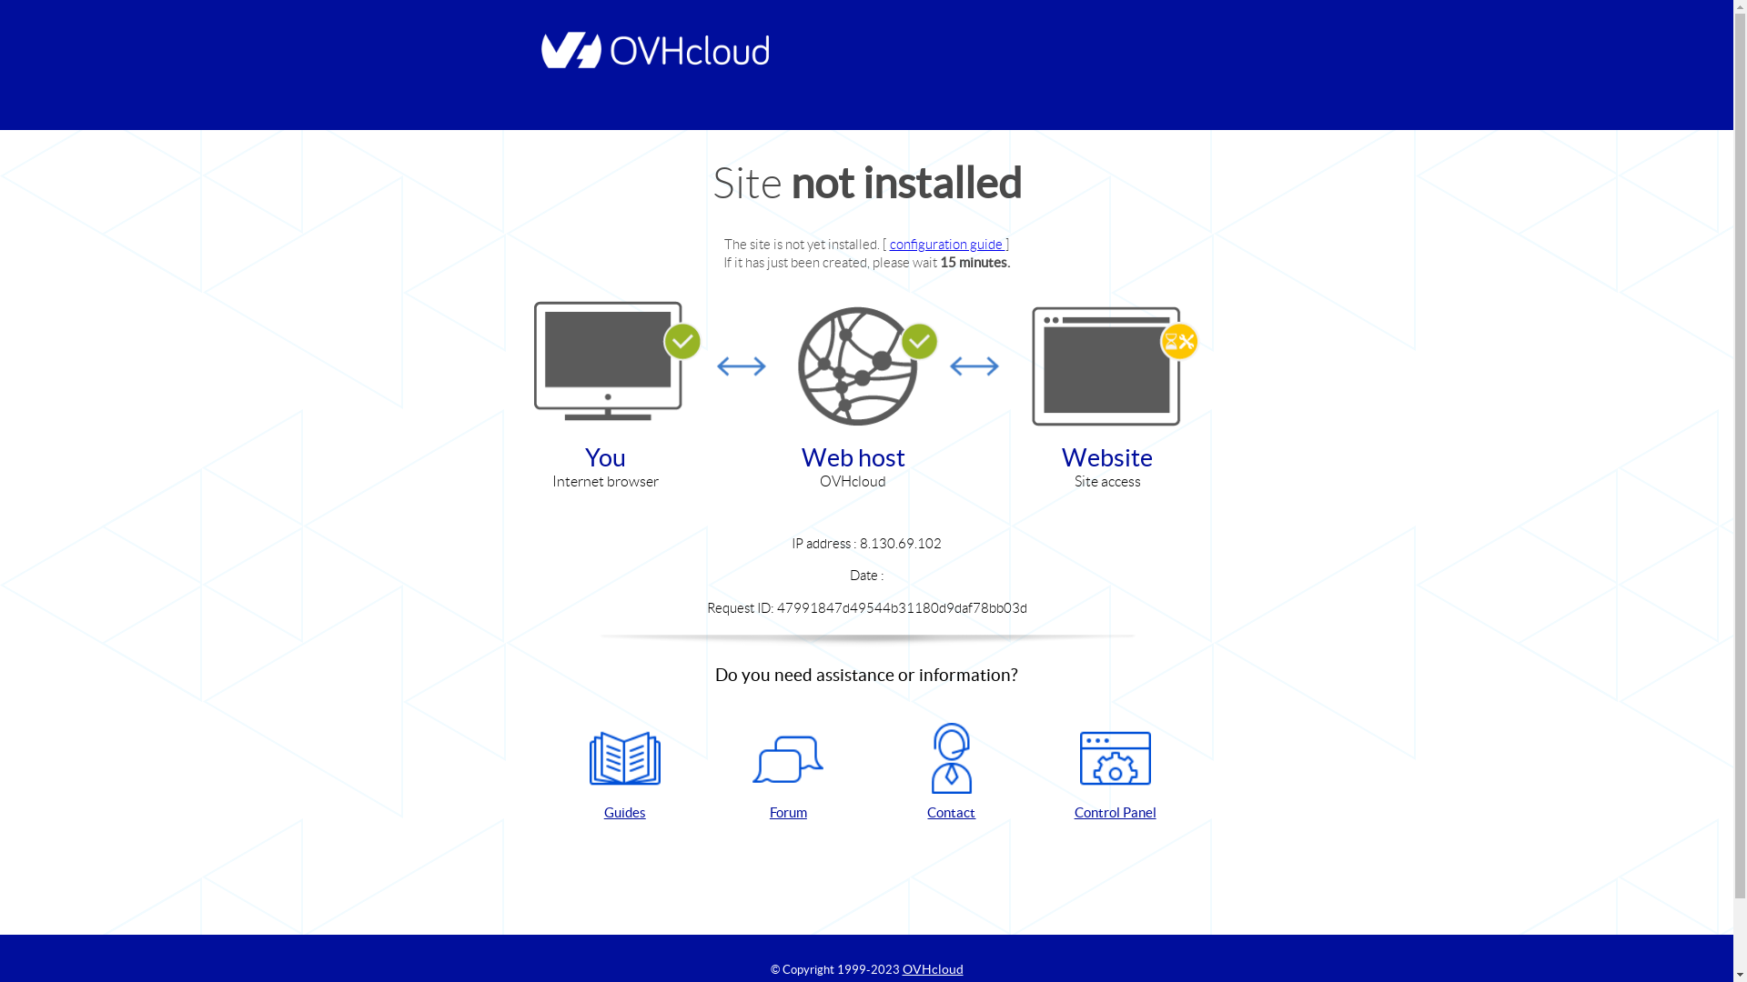  What do you see at coordinates (948, 244) in the screenshot?
I see `configuration guide` at bounding box center [948, 244].